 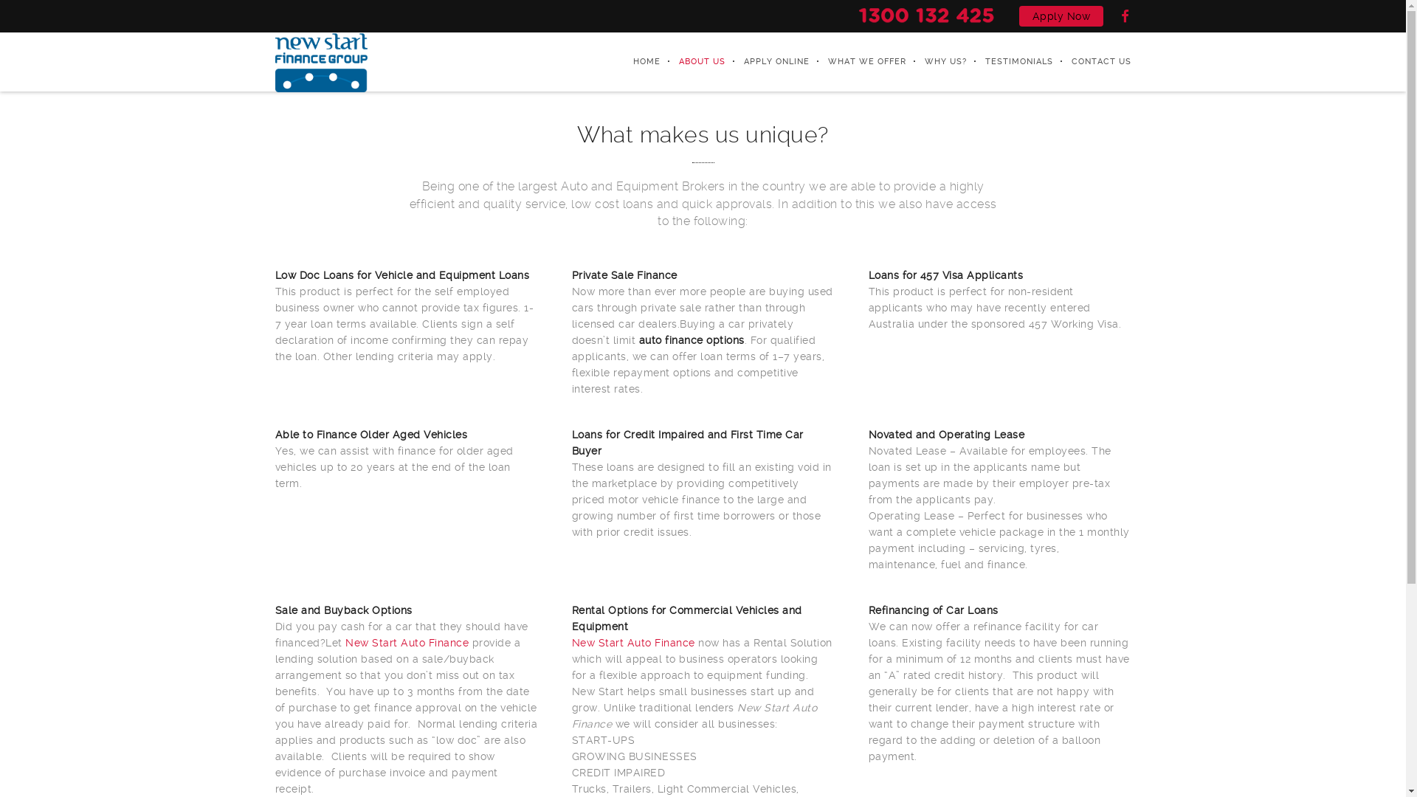 I want to click on TESTIMONIALS, so click(x=1010, y=62).